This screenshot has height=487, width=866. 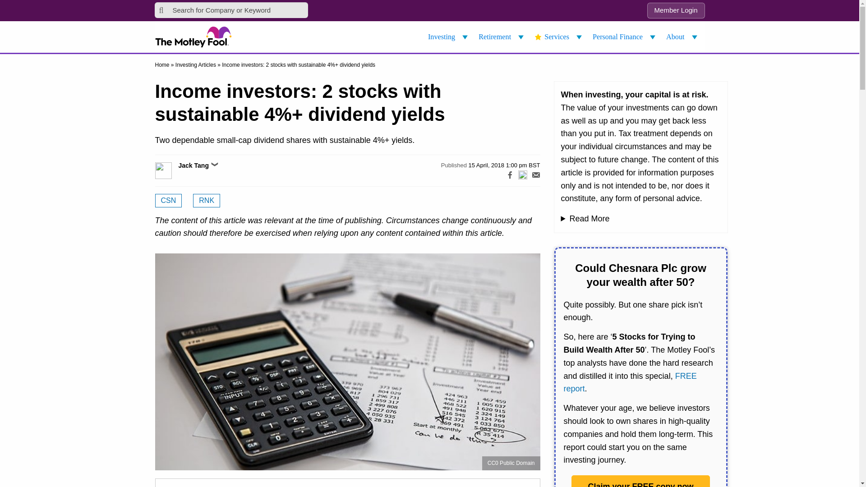 What do you see at coordinates (207, 200) in the screenshot?
I see `See more articles about RNK` at bounding box center [207, 200].